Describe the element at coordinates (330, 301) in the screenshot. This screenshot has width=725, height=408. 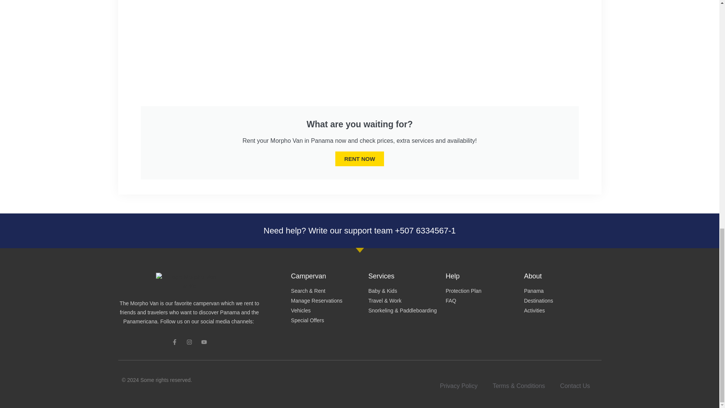
I see `Manage Reservations` at that location.